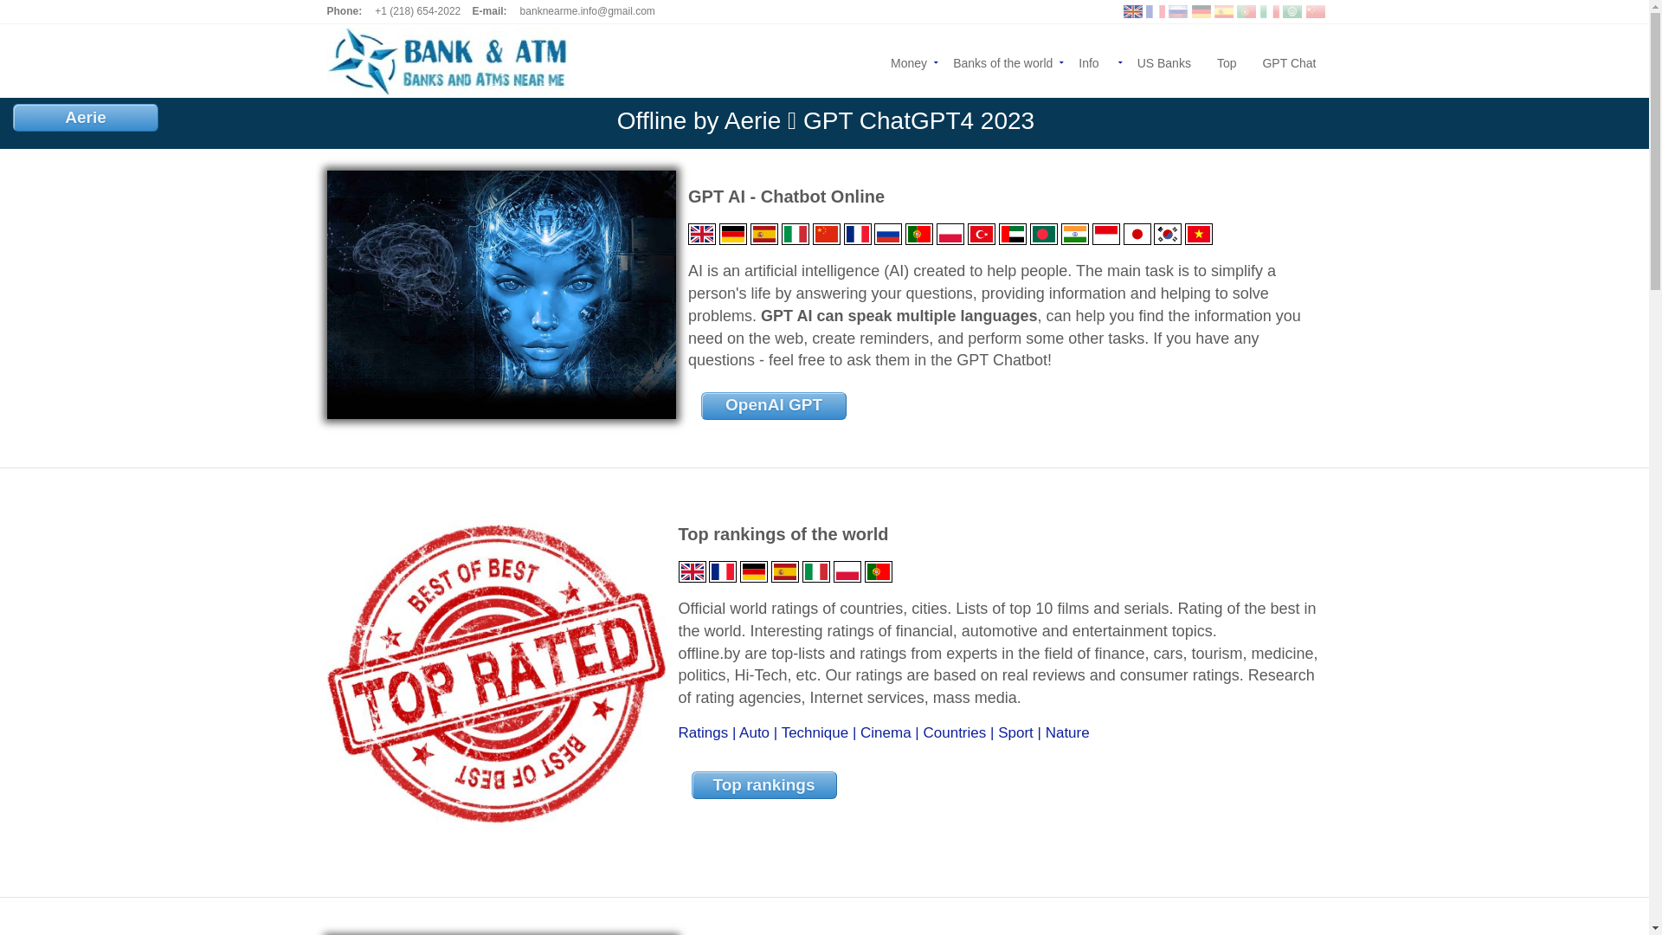  What do you see at coordinates (755, 732) in the screenshot?
I see `Auto` at bounding box center [755, 732].